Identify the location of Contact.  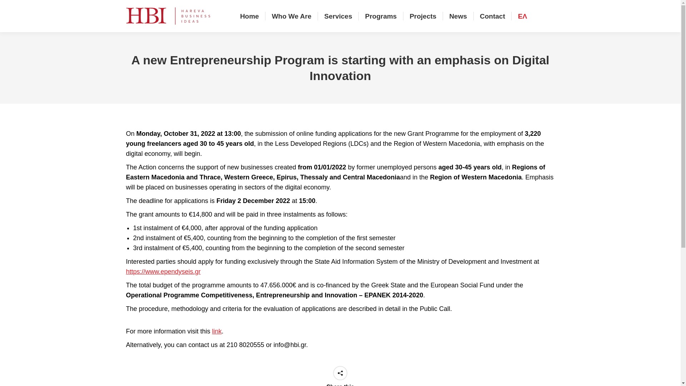
(492, 16).